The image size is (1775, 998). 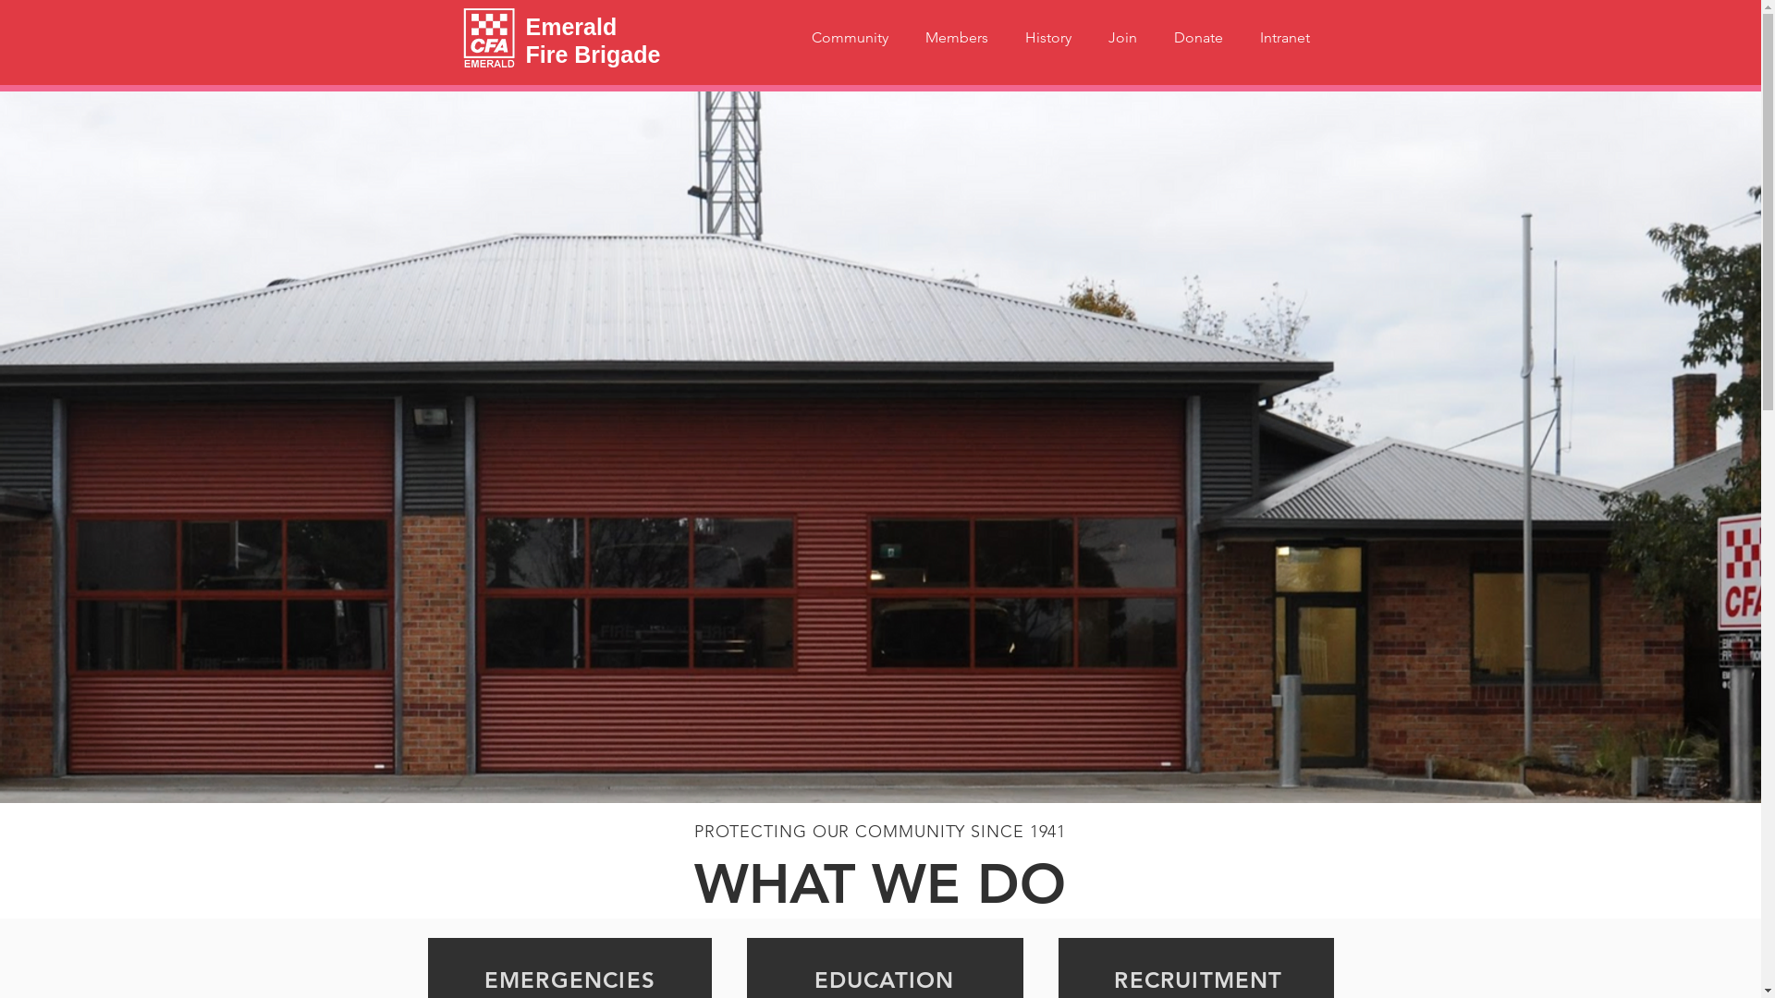 I want to click on Join, so click(x=1122, y=38).